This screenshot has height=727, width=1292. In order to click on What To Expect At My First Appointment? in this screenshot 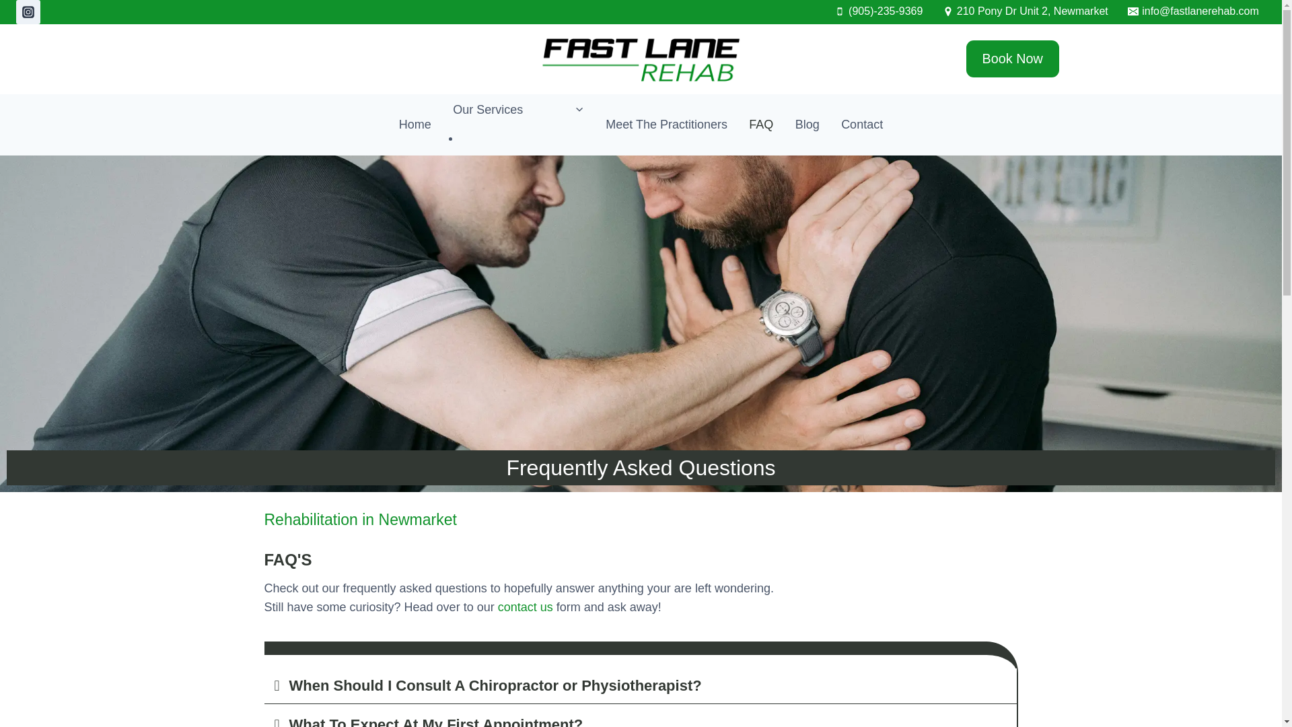, I will do `click(436, 722)`.